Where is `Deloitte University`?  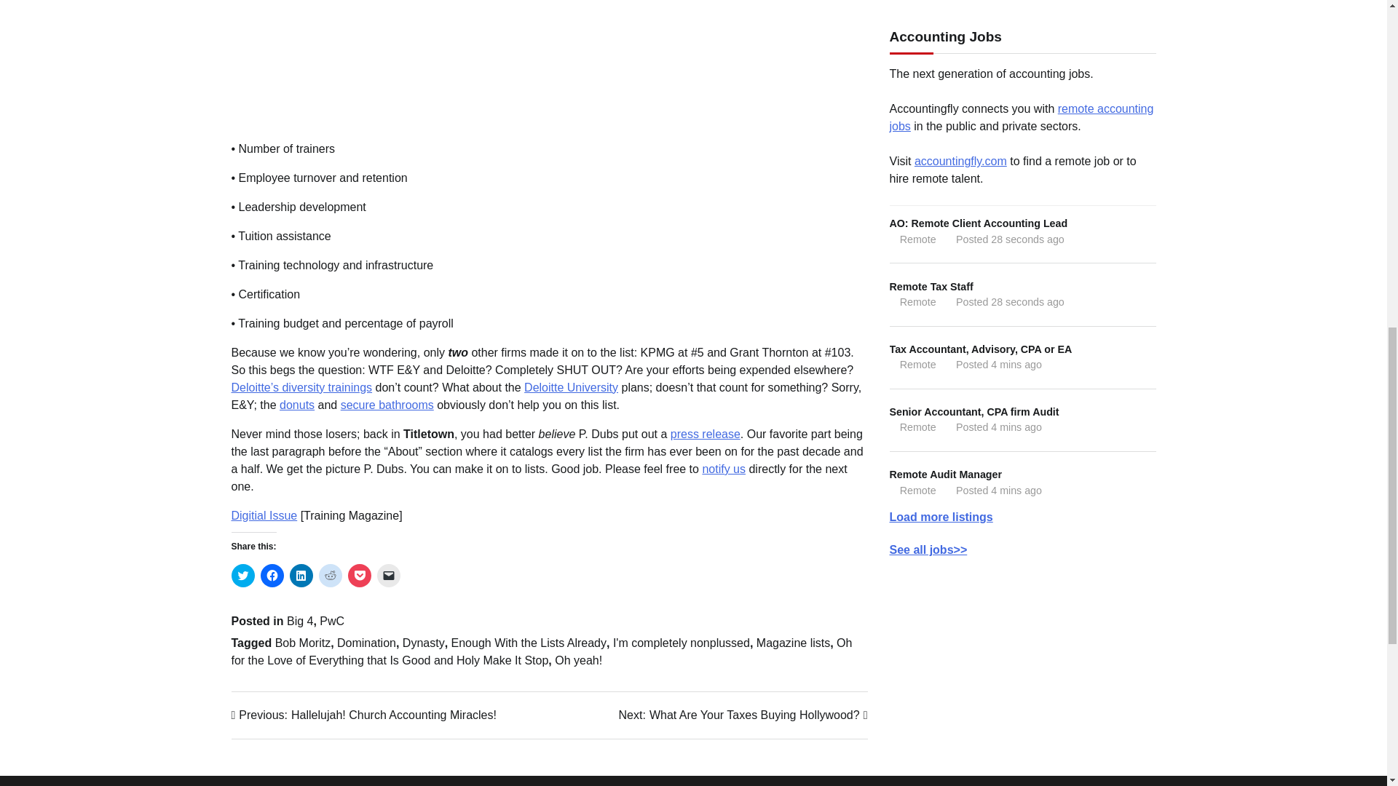 Deloitte University is located at coordinates (571, 387).